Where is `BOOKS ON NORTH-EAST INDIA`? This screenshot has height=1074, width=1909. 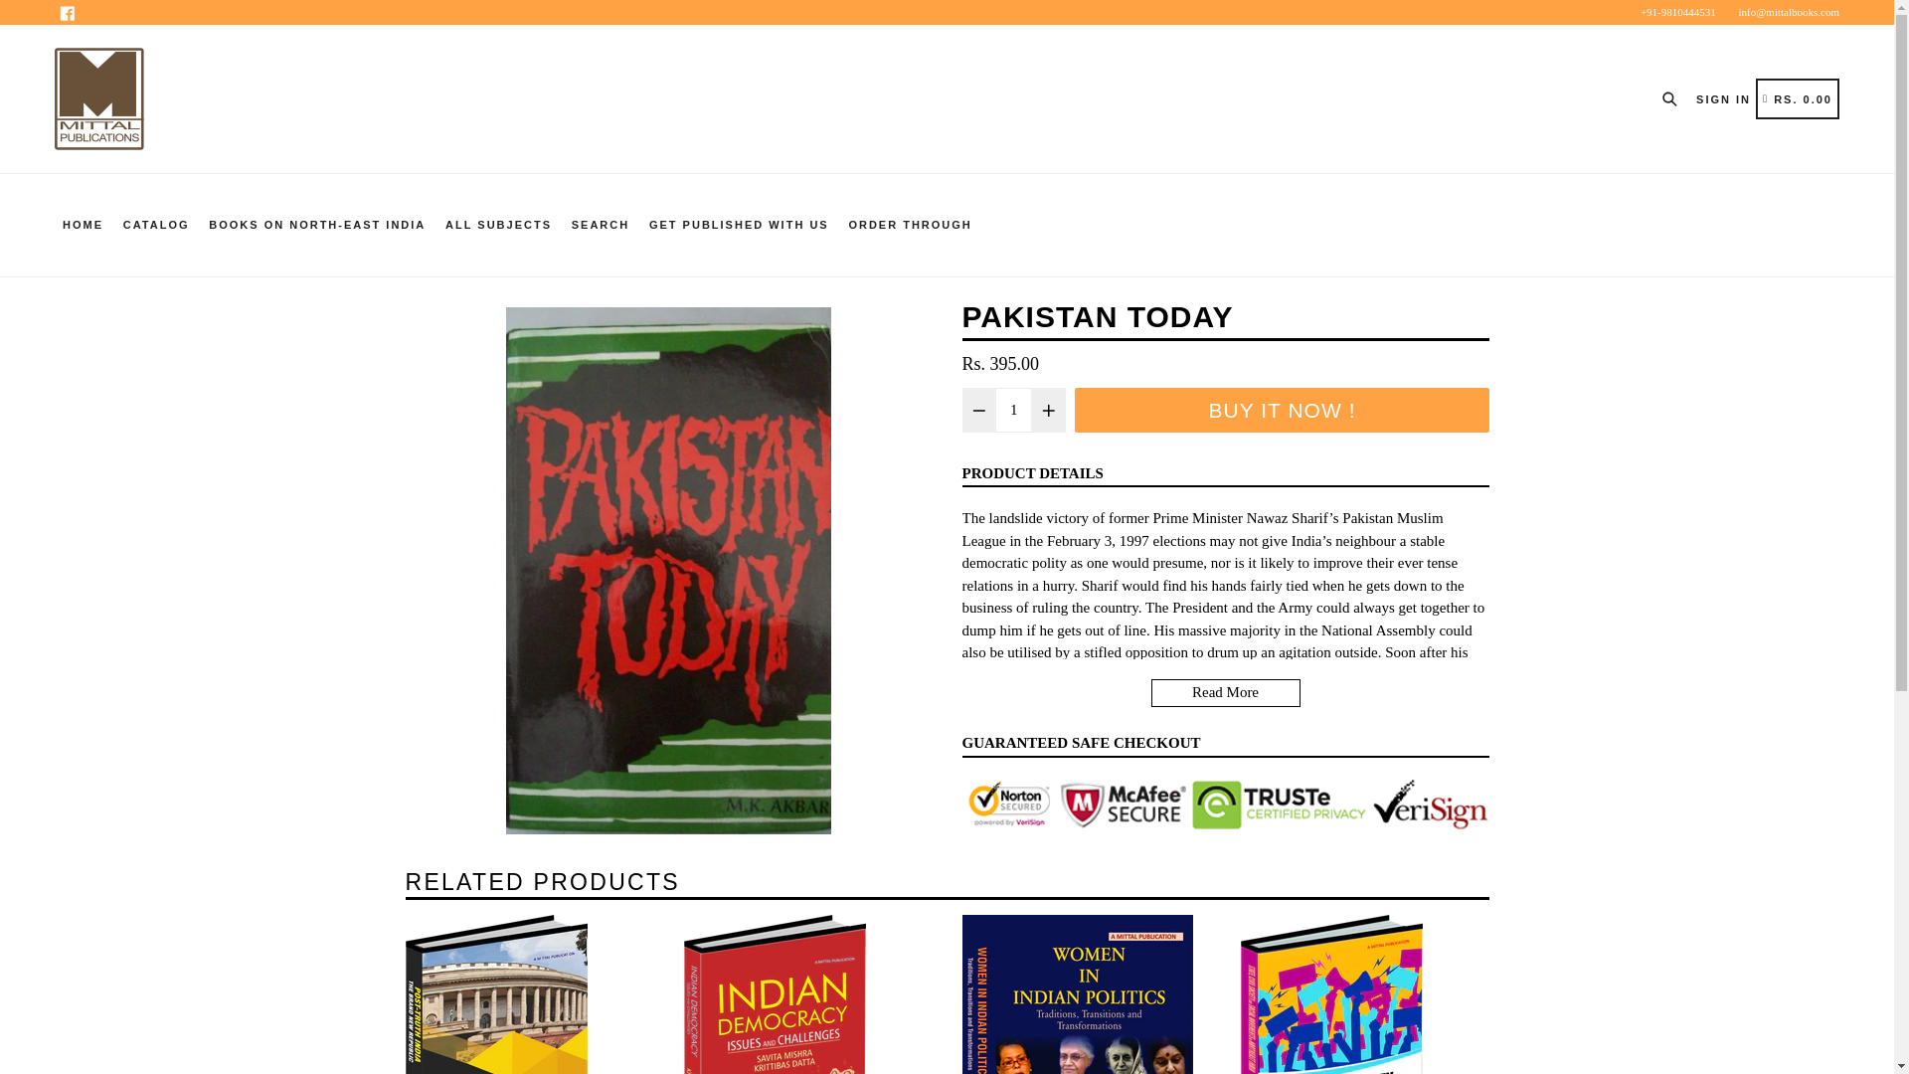 BOOKS ON NORTH-EAST INDIA is located at coordinates (1281, 410).